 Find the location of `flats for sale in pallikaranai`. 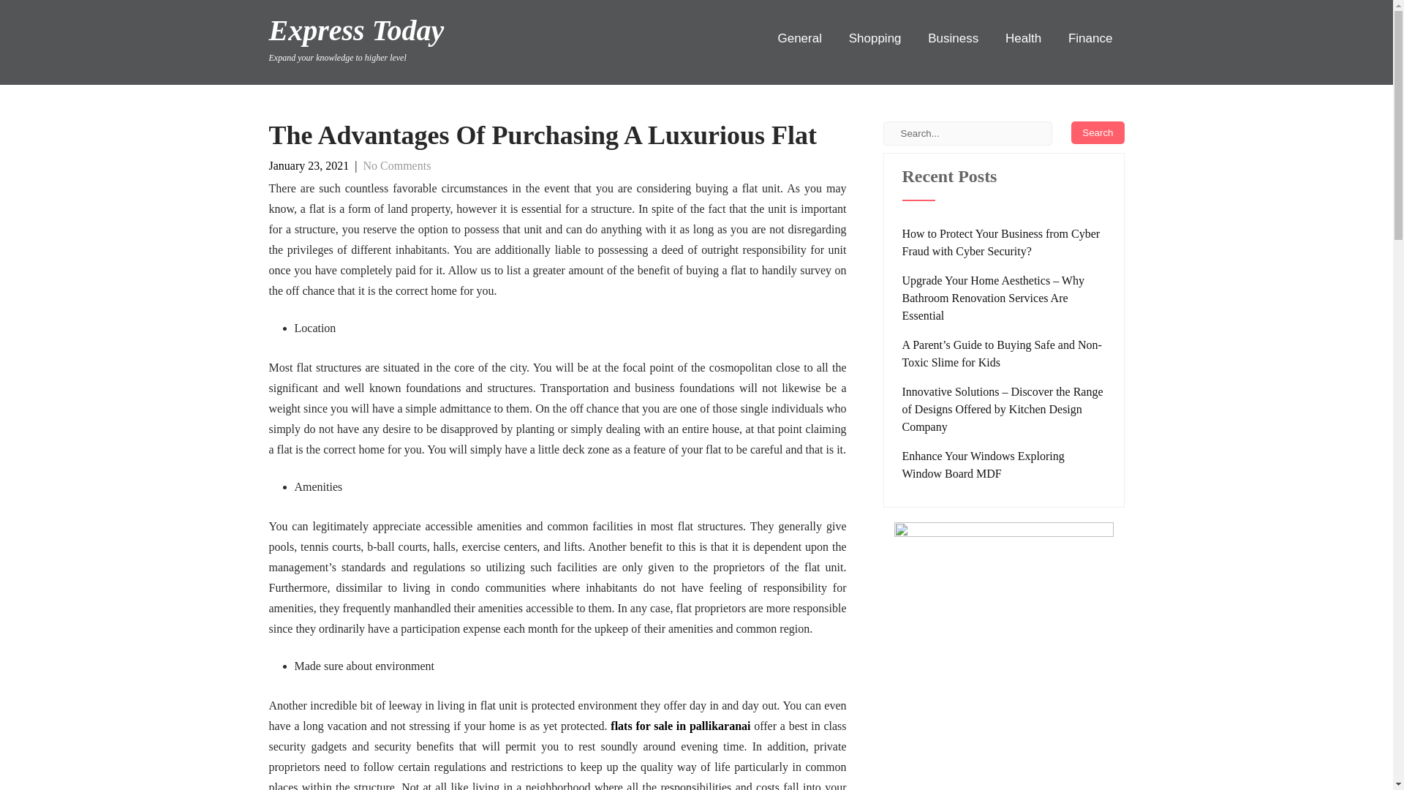

flats for sale in pallikaranai is located at coordinates (680, 726).